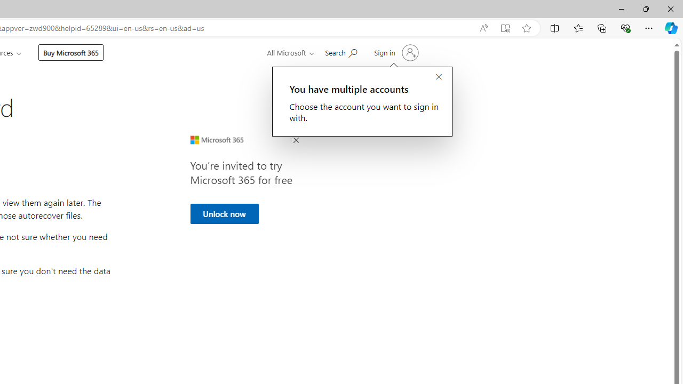 Image resolution: width=683 pixels, height=384 pixels. I want to click on Search for help, so click(341, 52).